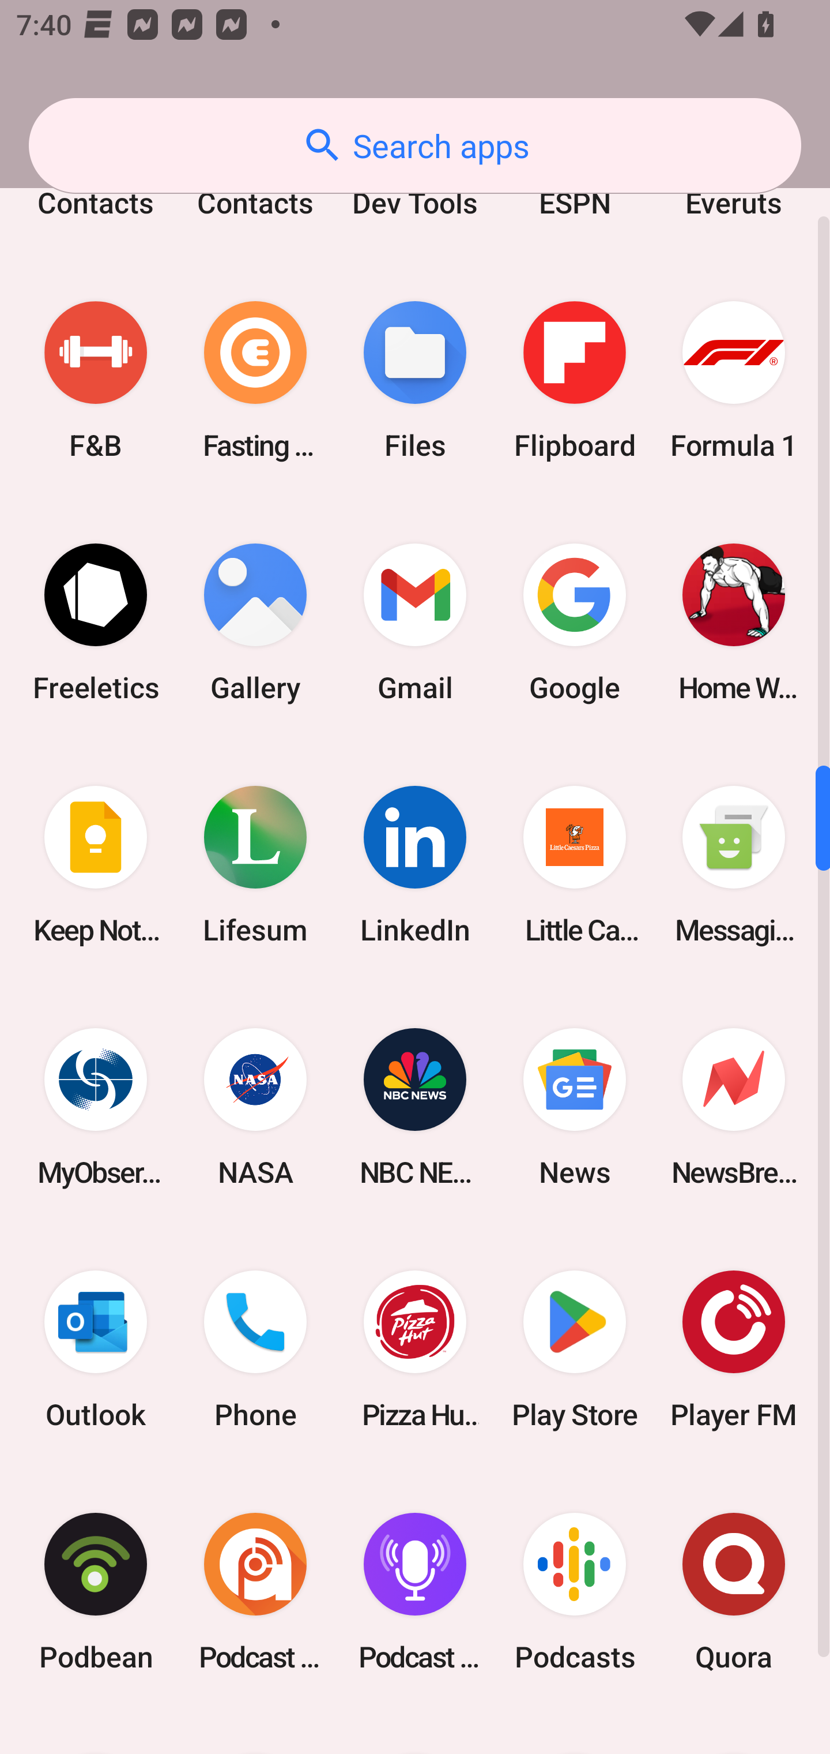 The width and height of the screenshot is (830, 1754). What do you see at coordinates (734, 1107) in the screenshot?
I see `NewsBreak` at bounding box center [734, 1107].